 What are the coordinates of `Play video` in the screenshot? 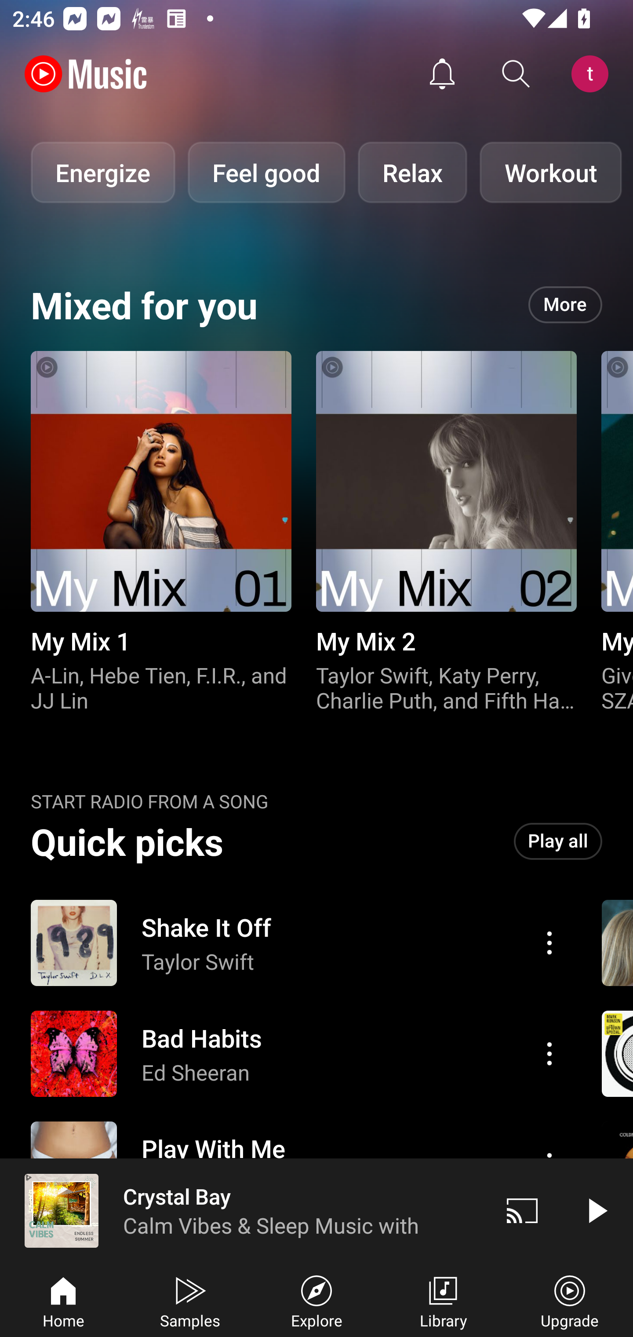 It's located at (596, 1210).